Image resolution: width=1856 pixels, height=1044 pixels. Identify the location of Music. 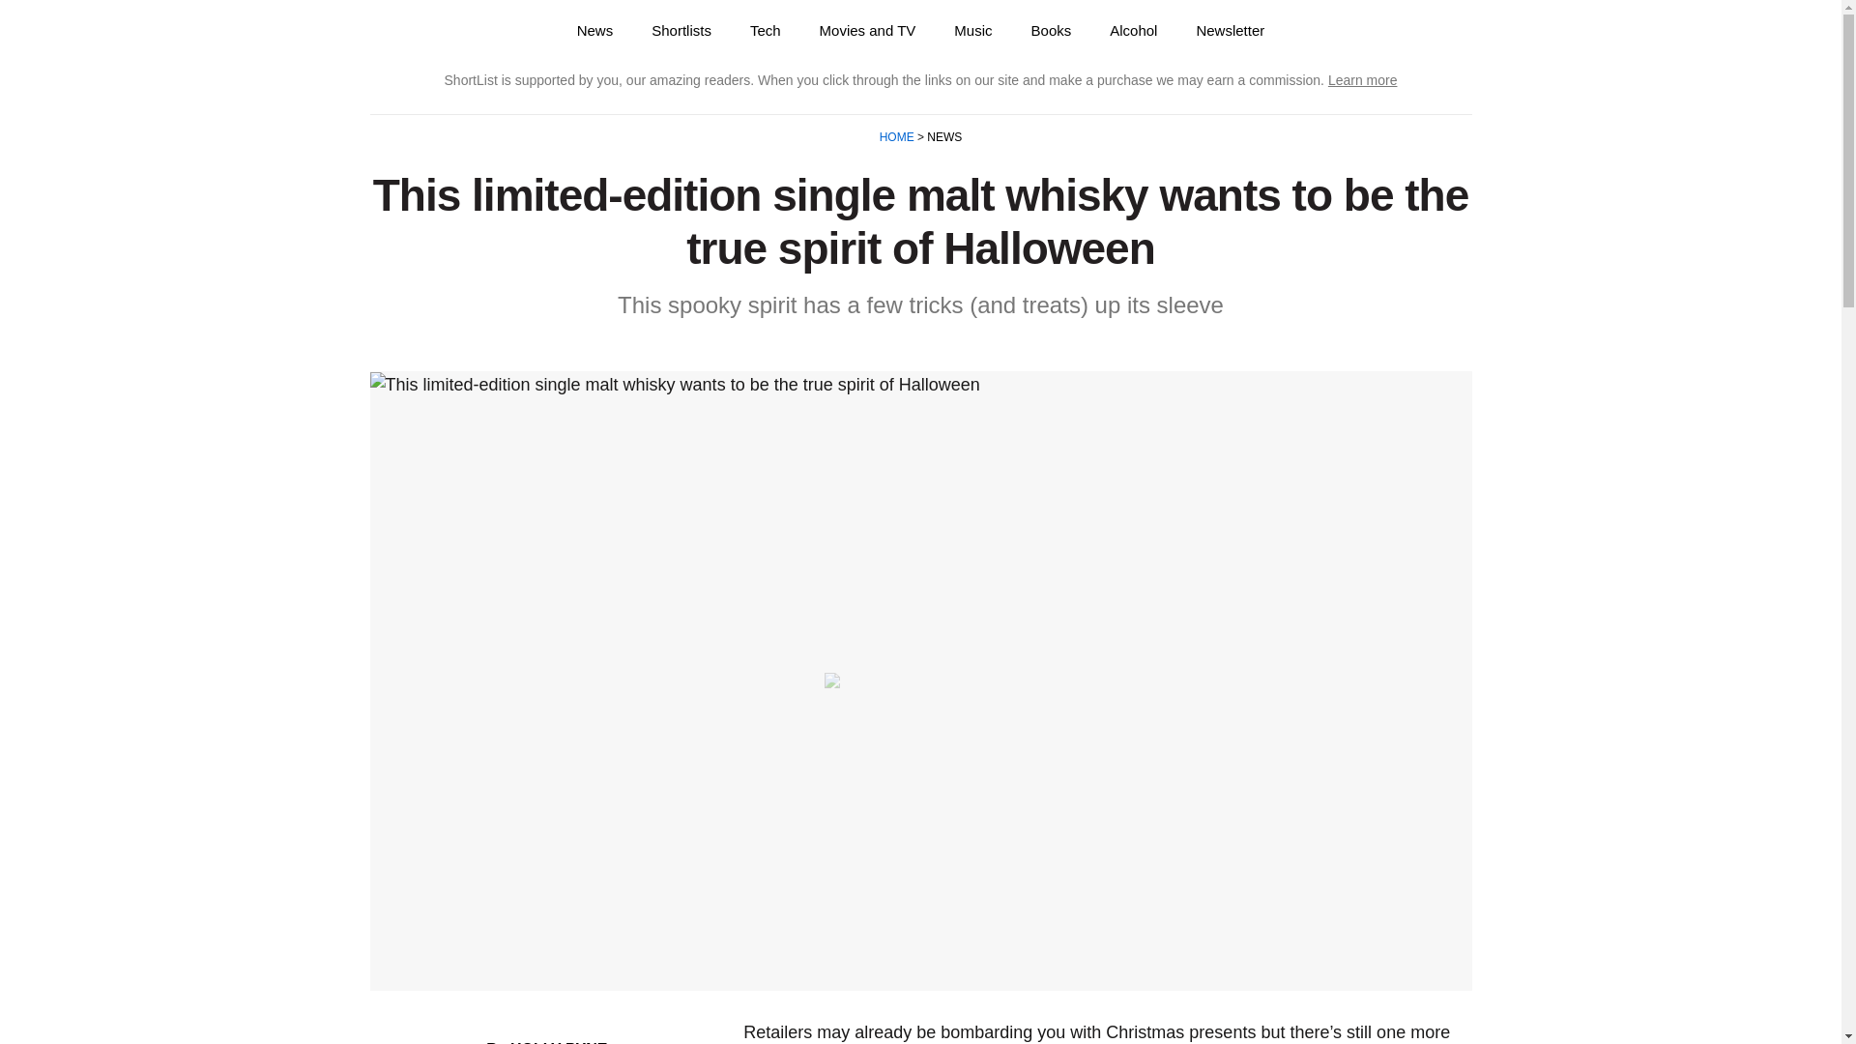
(972, 30).